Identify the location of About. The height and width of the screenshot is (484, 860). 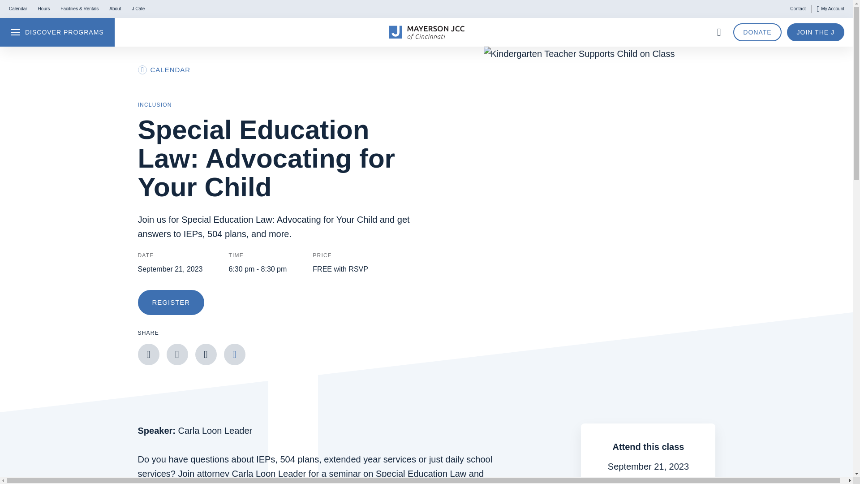
(115, 9).